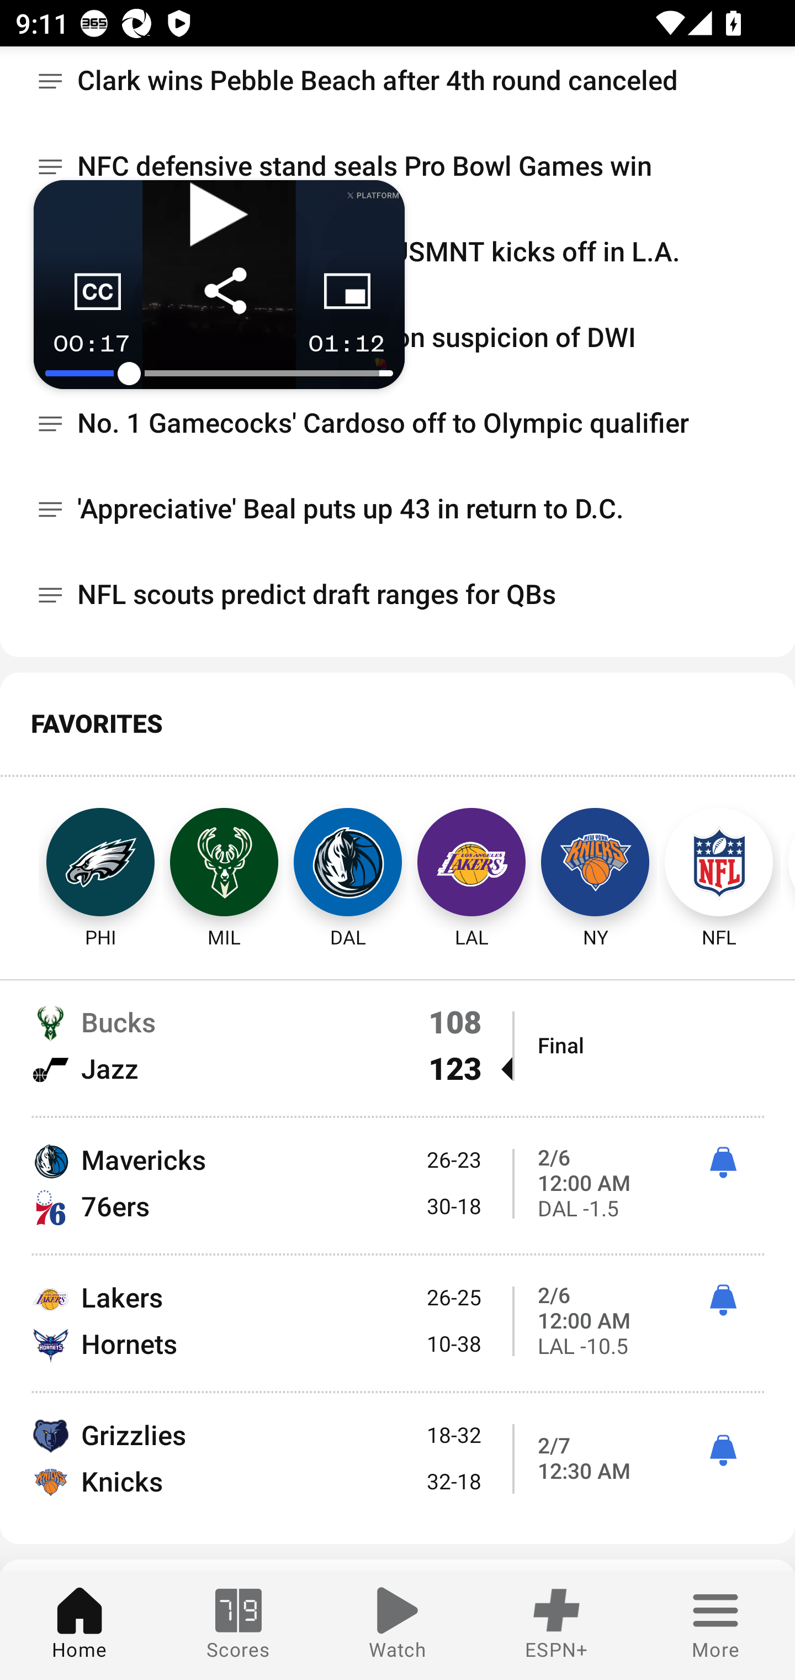 The image size is (795, 1680). I want to click on  NFL scouts predict draft ranges for QBs, so click(397, 596).